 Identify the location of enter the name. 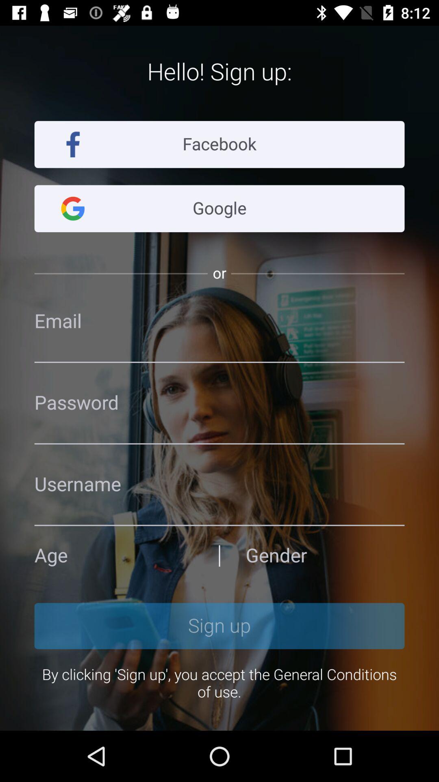
(219, 485).